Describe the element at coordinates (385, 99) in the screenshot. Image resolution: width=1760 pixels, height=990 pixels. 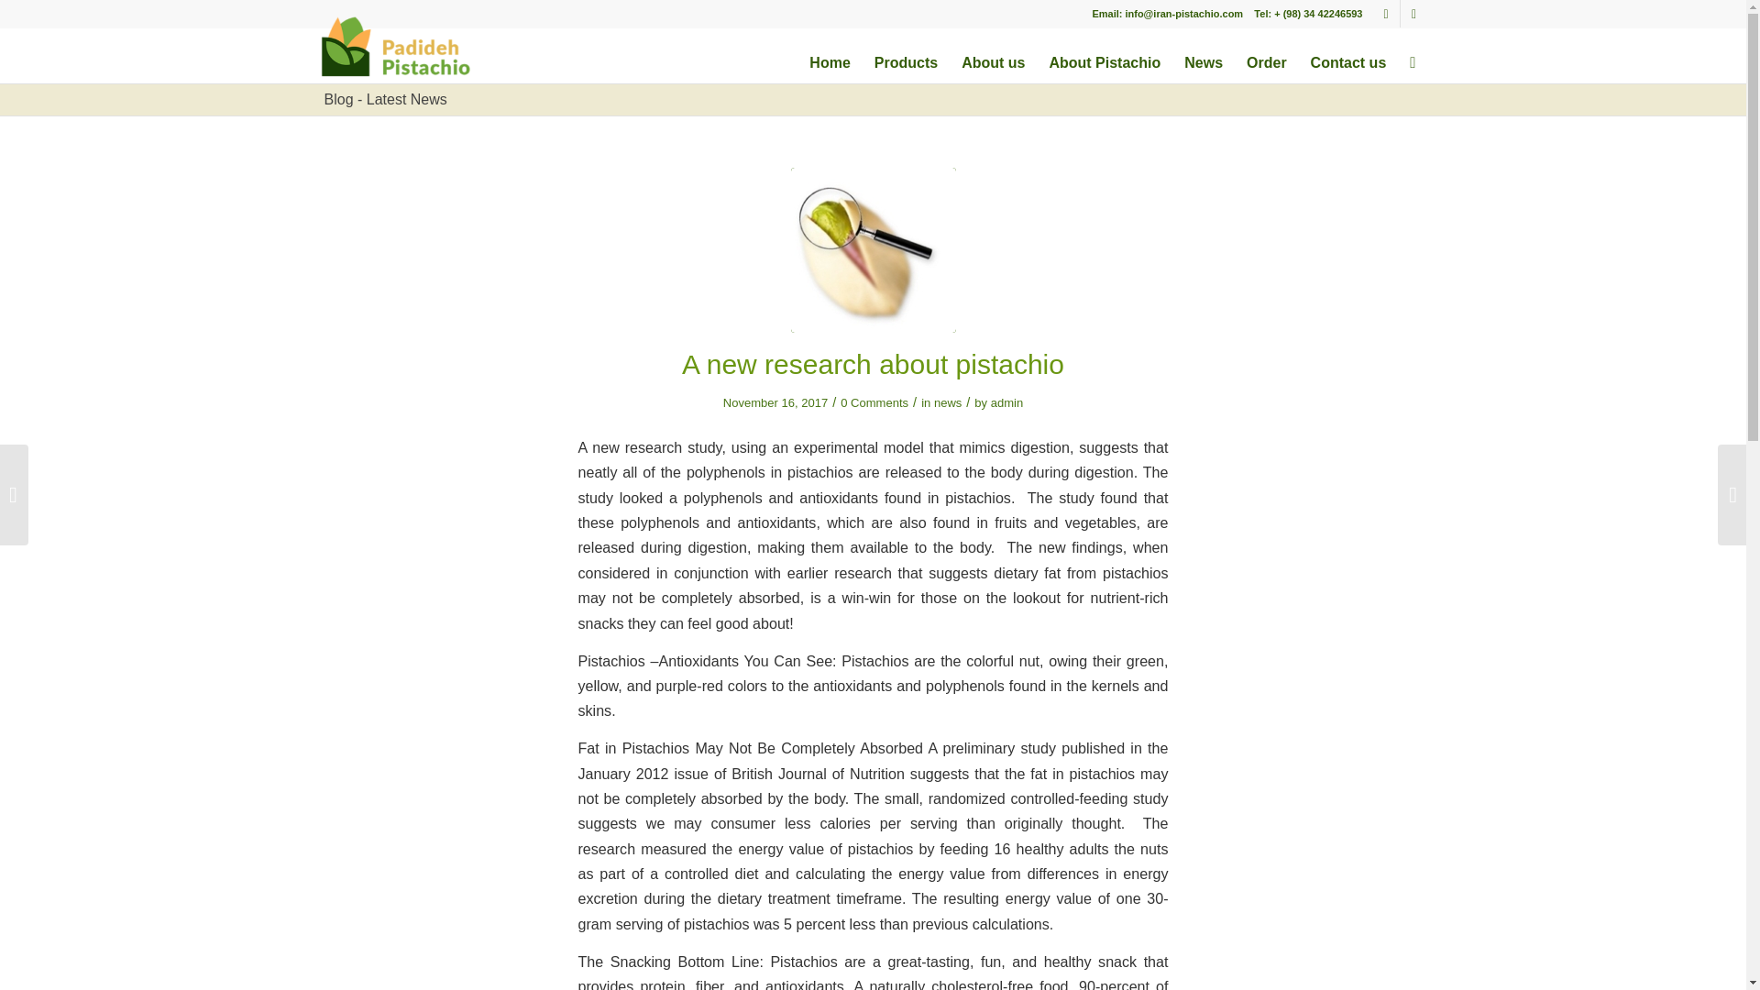
I see `Permanent Link: Blog - Latest News` at that location.